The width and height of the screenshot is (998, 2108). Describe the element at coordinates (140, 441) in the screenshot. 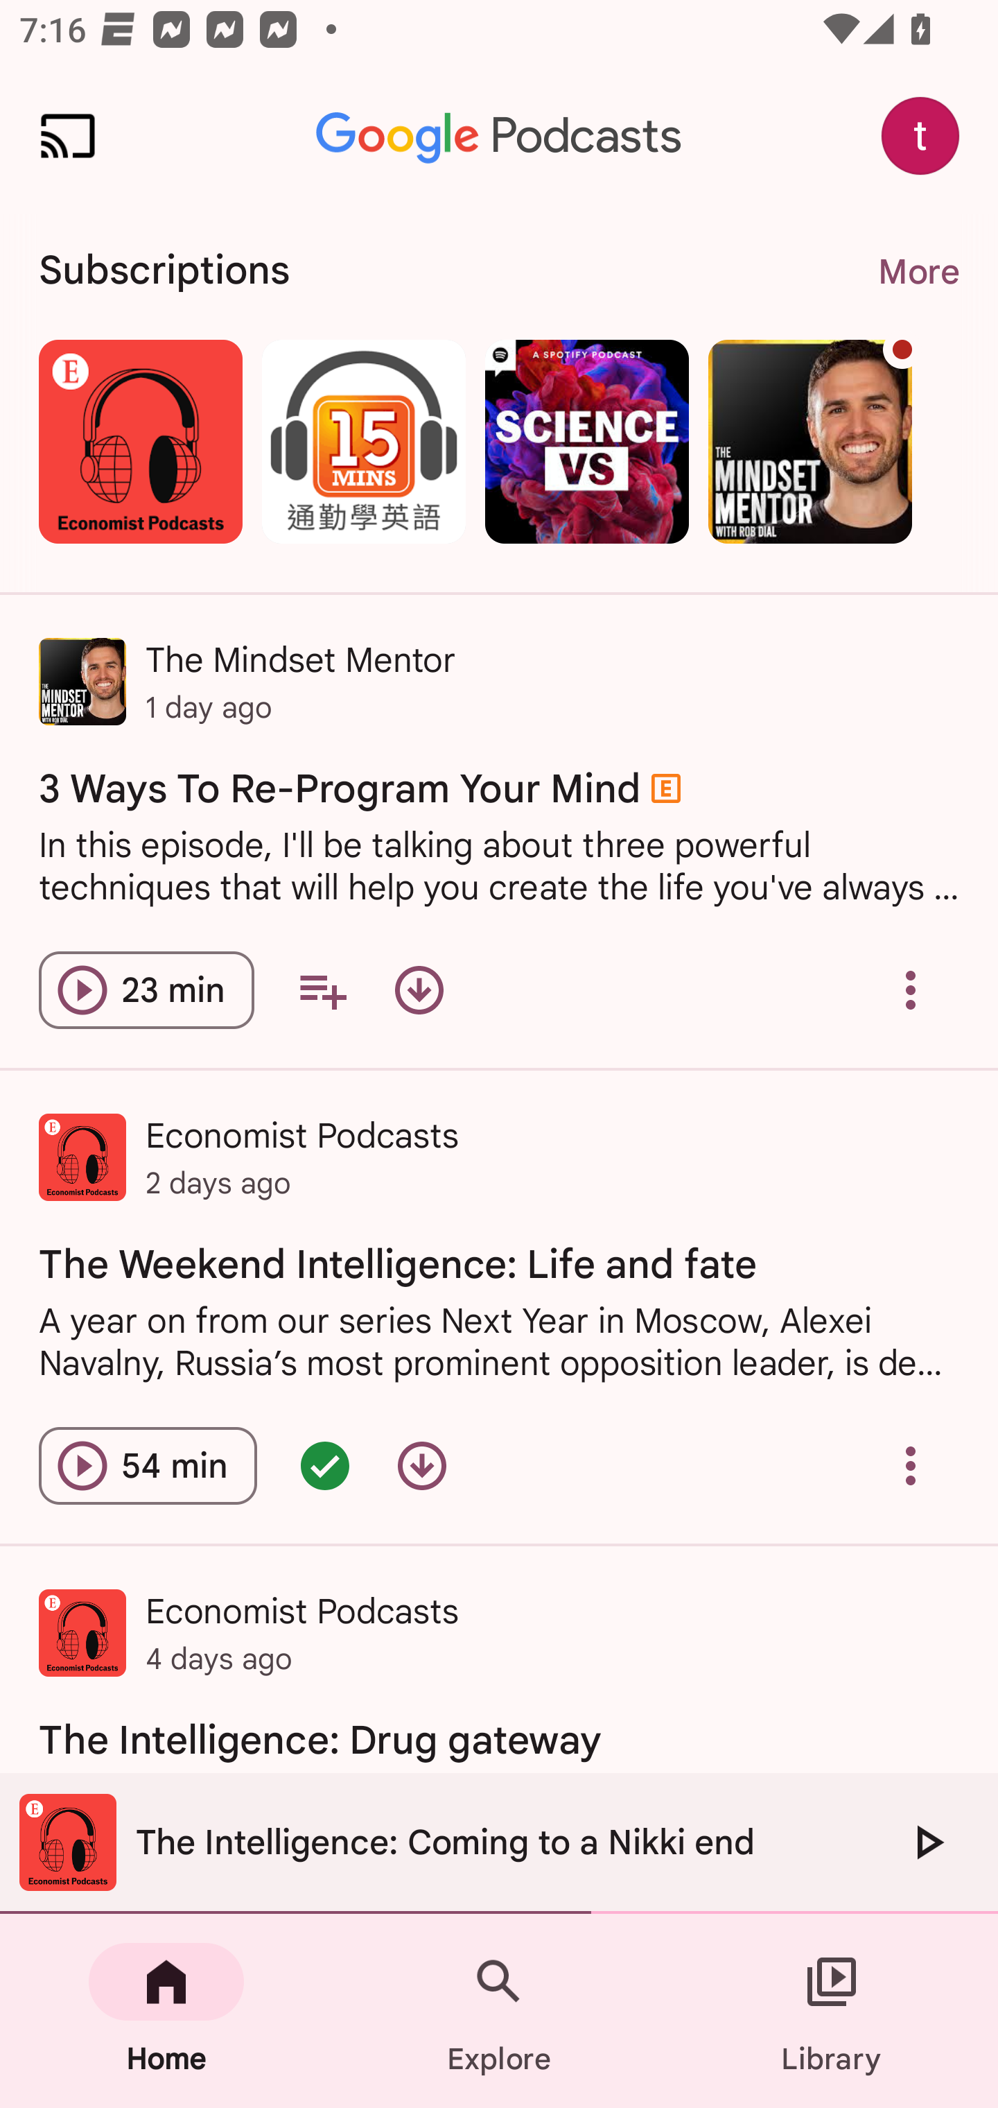

I see `Economist Podcasts` at that location.